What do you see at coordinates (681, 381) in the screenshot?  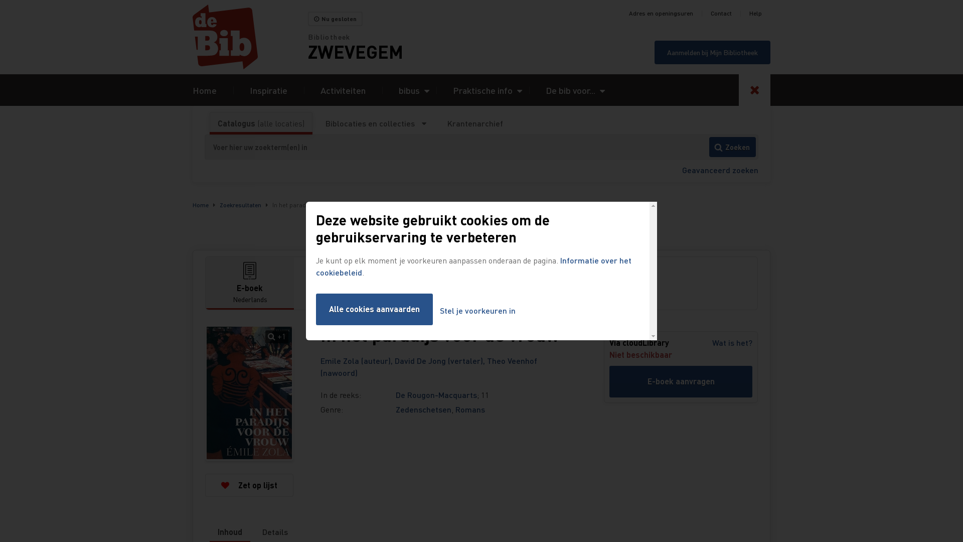 I see `E-boek aanvragen` at bounding box center [681, 381].